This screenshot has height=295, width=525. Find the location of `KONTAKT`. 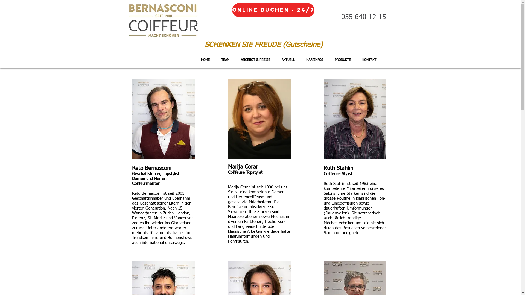

KONTAKT is located at coordinates (369, 60).